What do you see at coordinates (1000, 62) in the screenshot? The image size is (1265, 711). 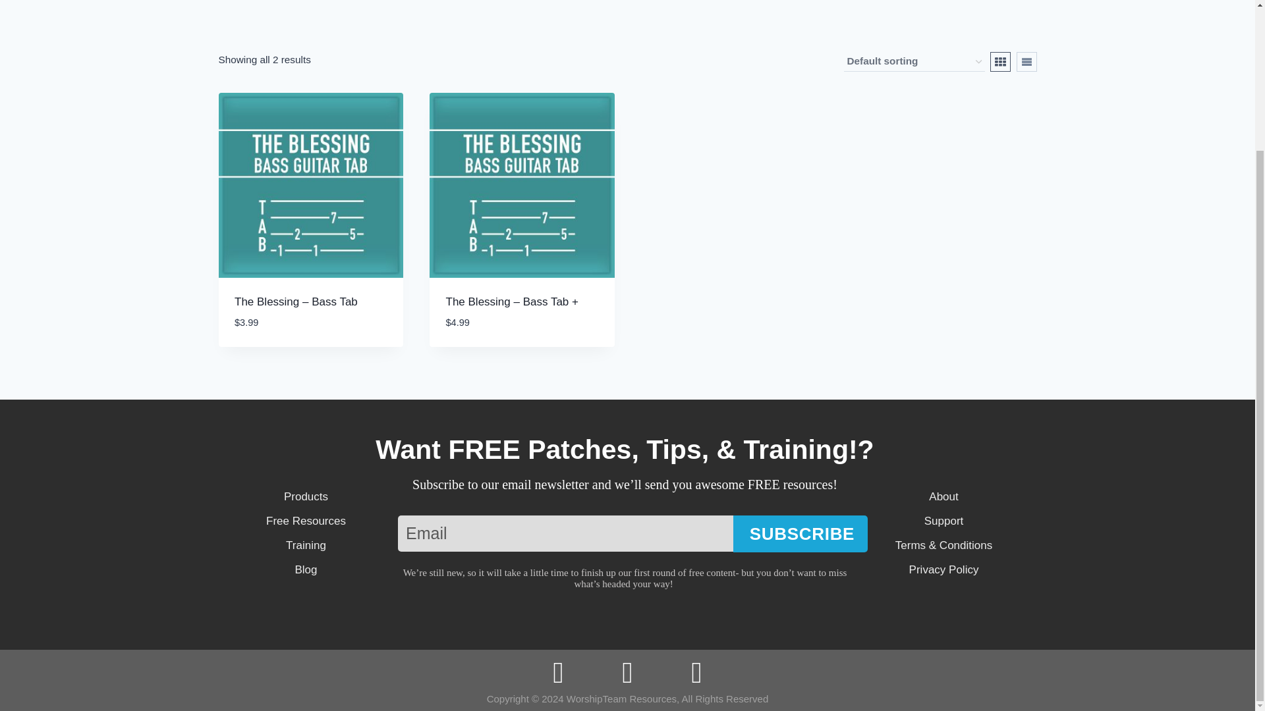 I see `Grid View` at bounding box center [1000, 62].